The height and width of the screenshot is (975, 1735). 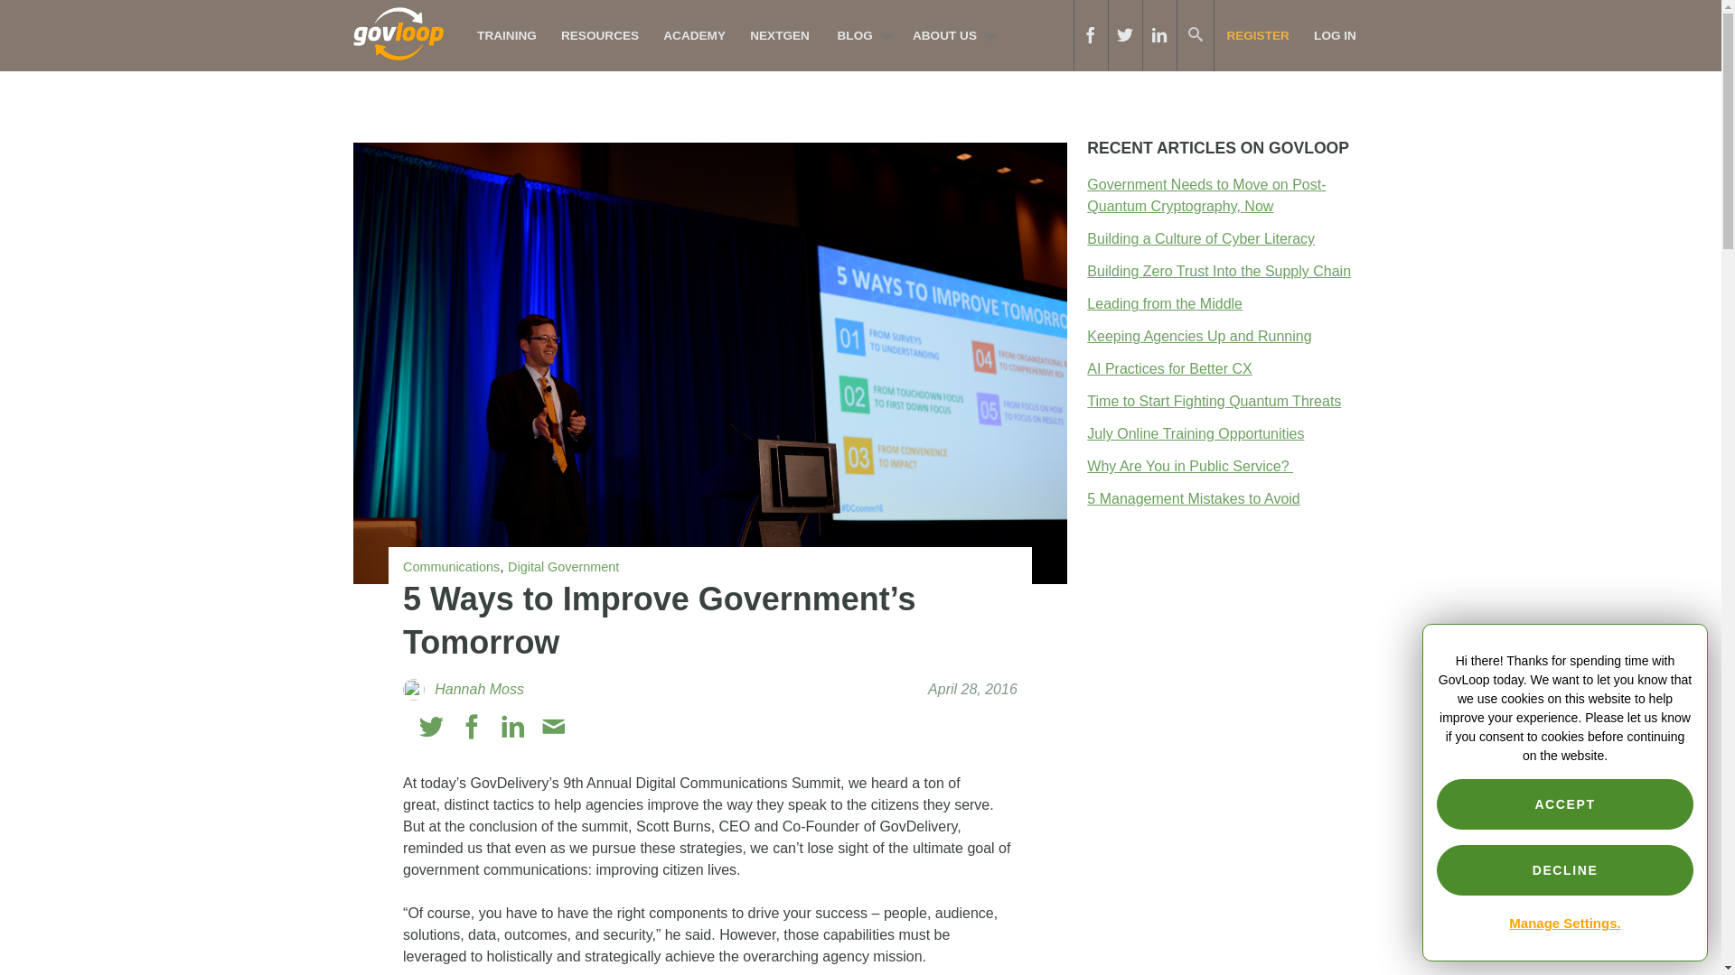 What do you see at coordinates (553, 726) in the screenshot?
I see `Email` at bounding box center [553, 726].